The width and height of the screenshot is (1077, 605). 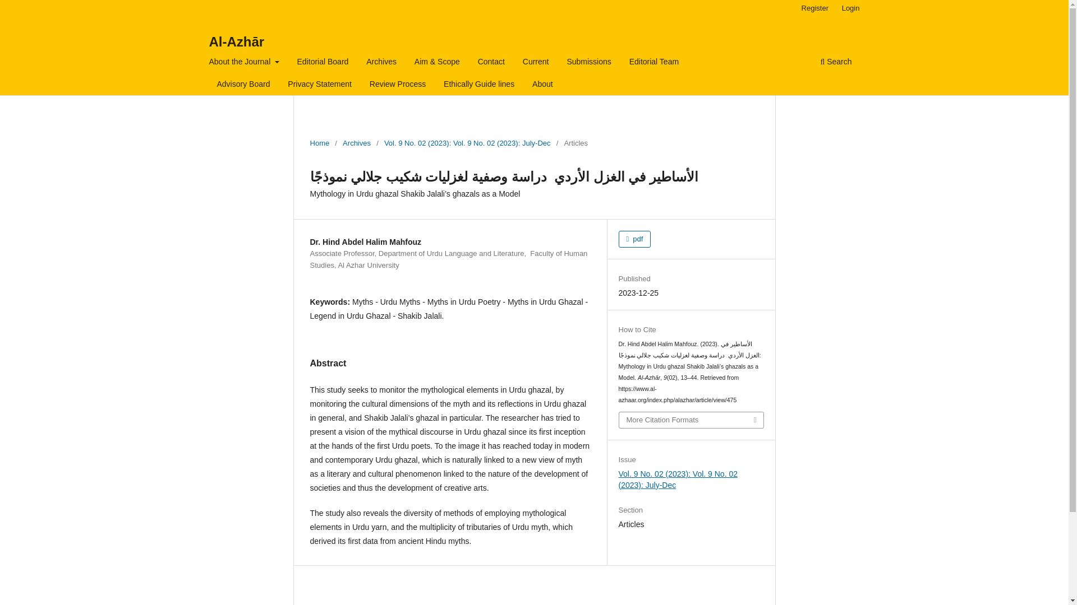 I want to click on Archives, so click(x=381, y=63).